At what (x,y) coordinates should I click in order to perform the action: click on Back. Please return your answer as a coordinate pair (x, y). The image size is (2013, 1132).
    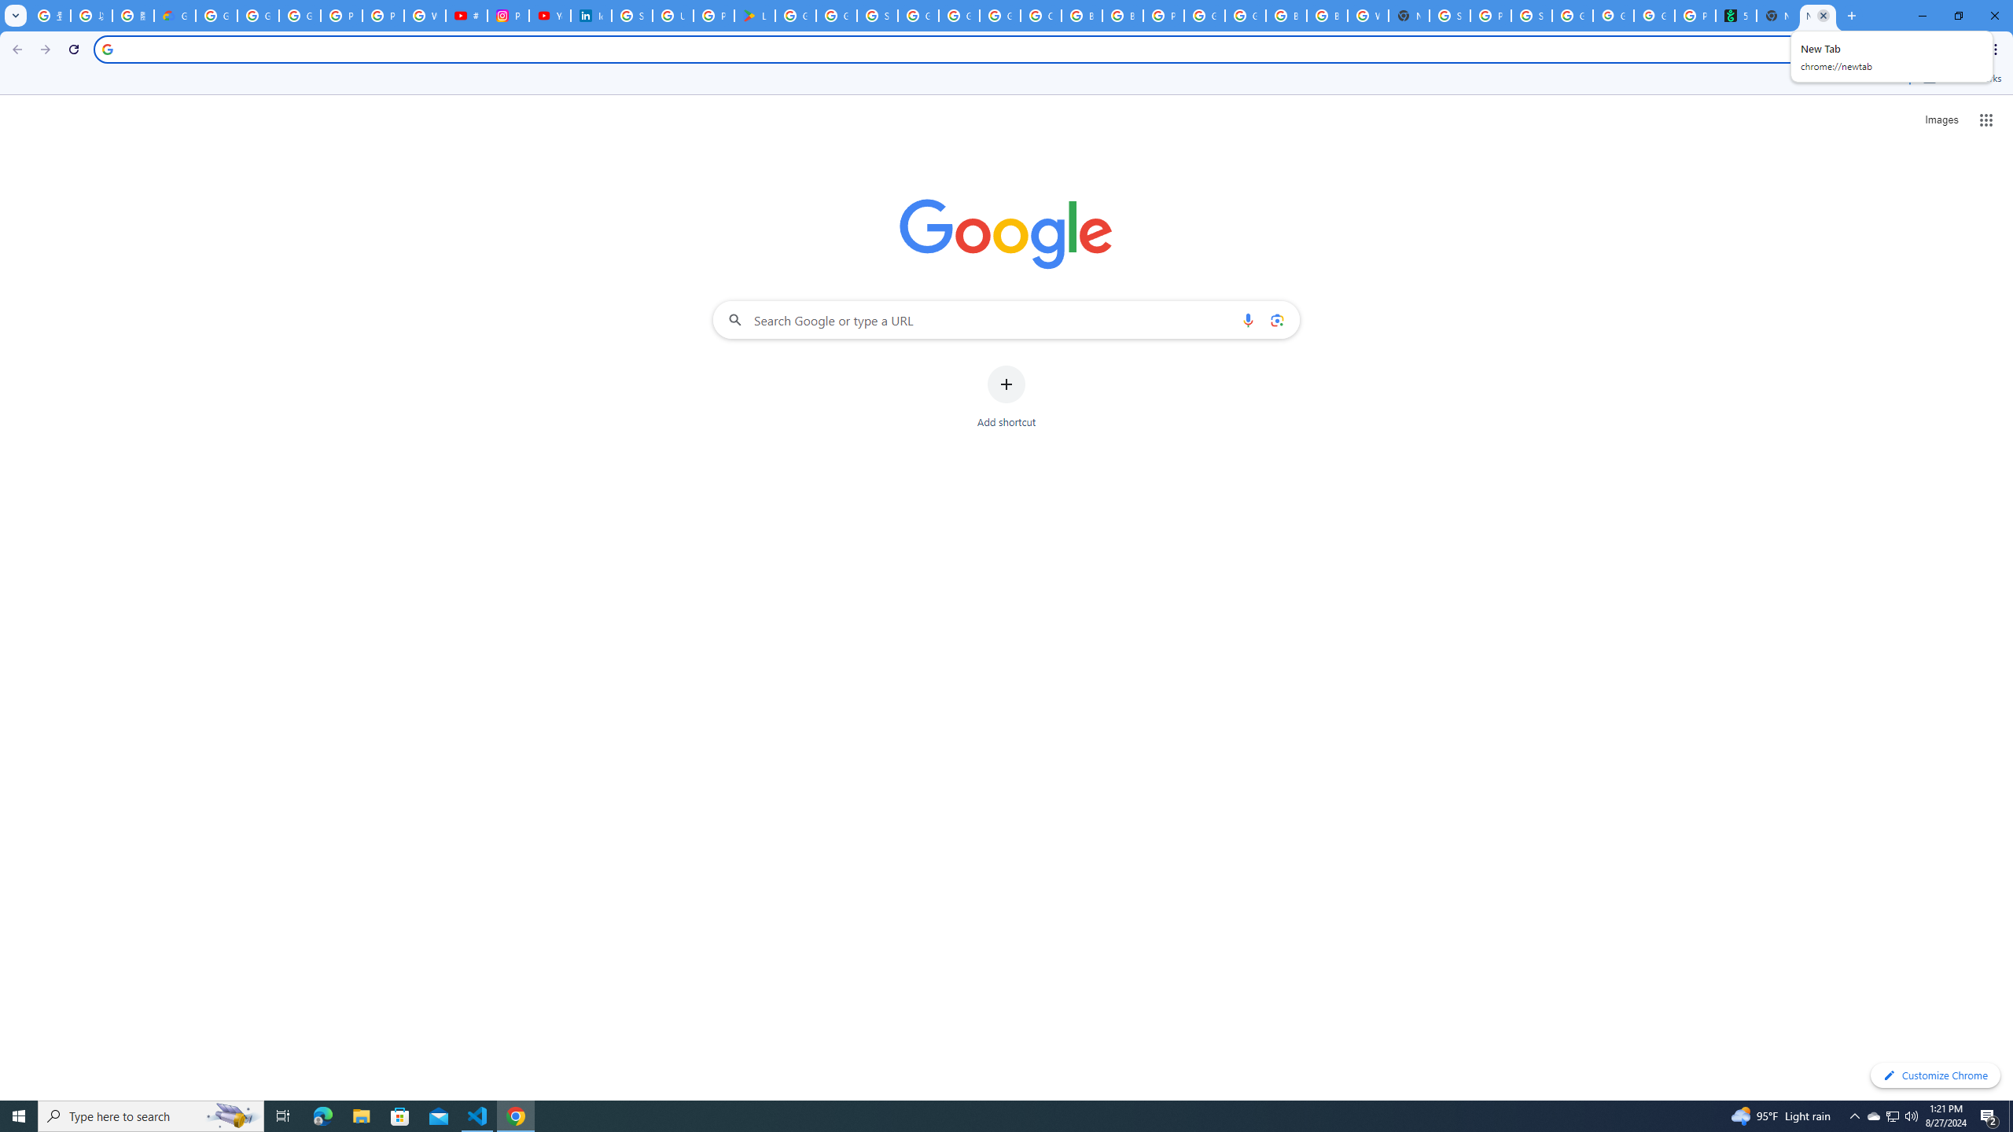
    Looking at the image, I should click on (15, 50).